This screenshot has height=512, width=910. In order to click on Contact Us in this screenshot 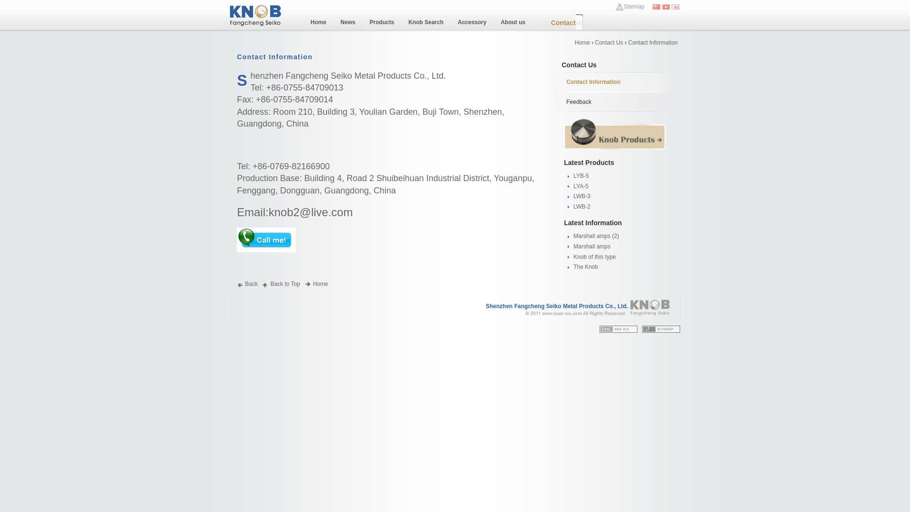, I will do `click(579, 65)`.